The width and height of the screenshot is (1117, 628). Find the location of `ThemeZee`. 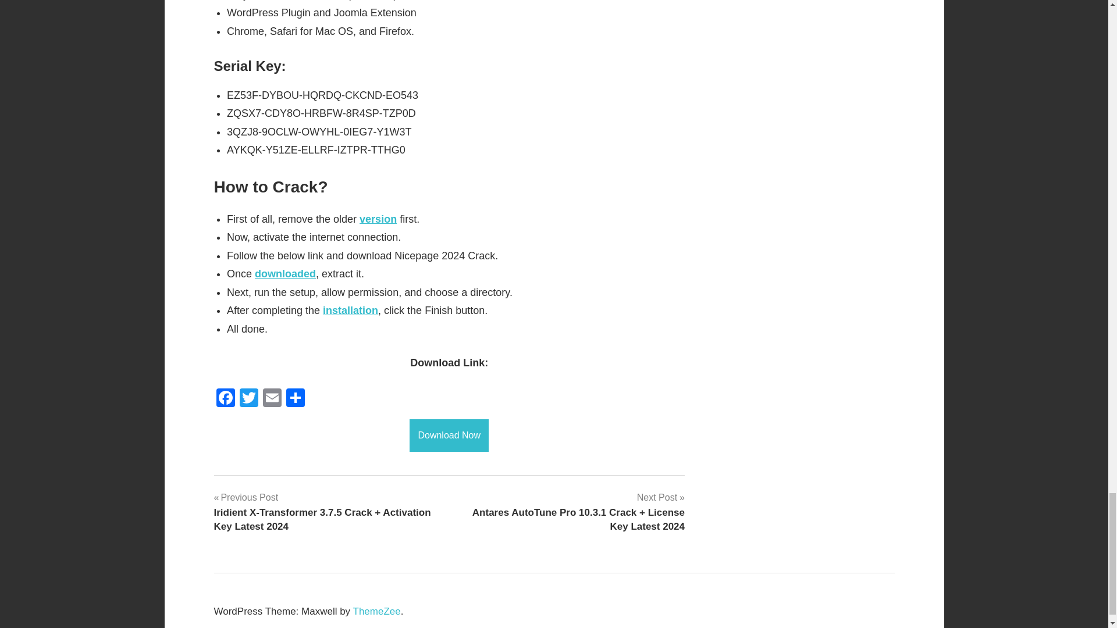

ThemeZee is located at coordinates (377, 611).